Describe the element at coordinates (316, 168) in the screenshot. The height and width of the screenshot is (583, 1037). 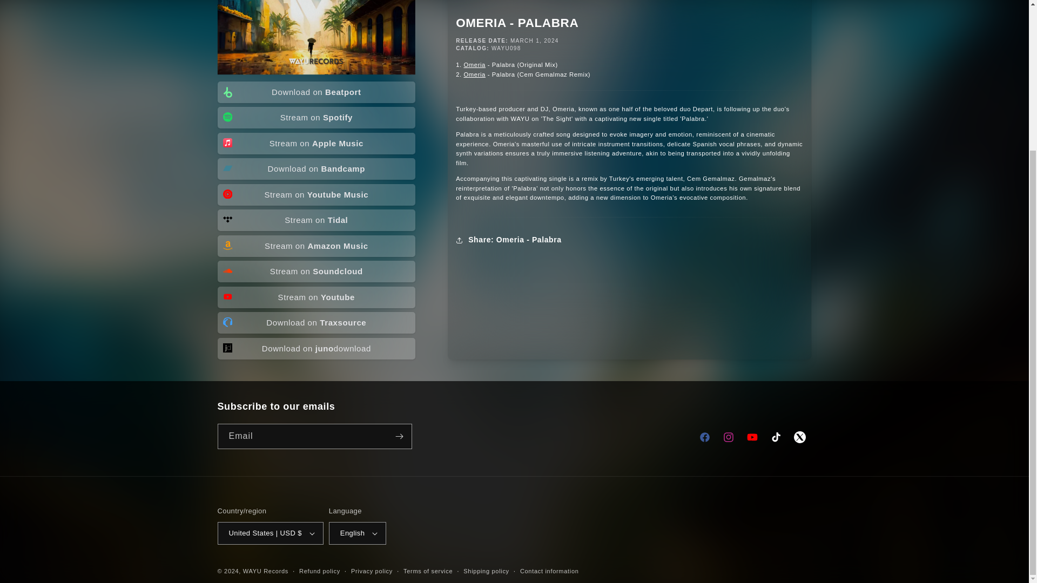
I see `Download on Bandcamp` at that location.